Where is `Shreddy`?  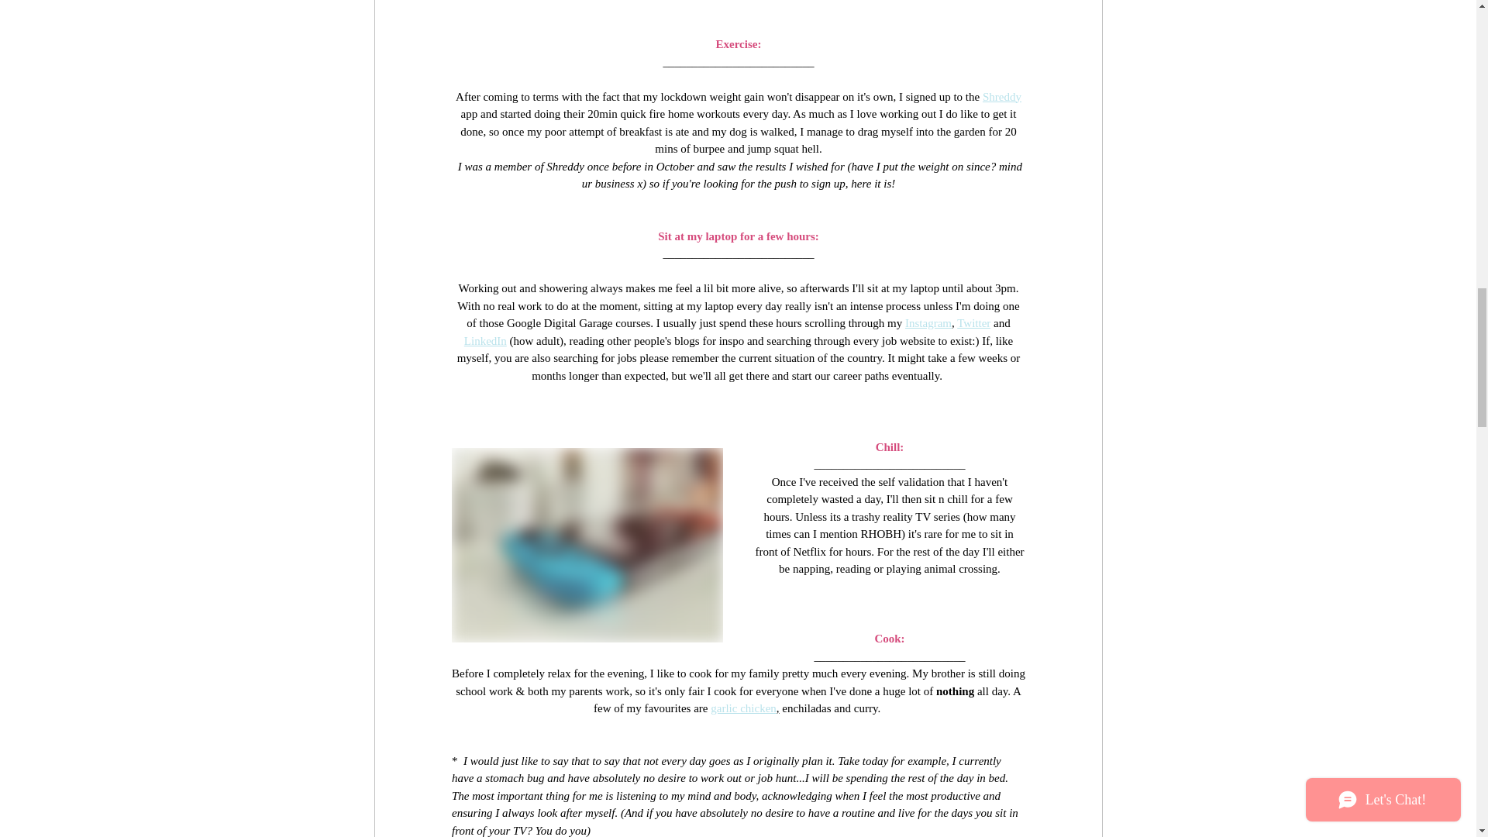 Shreddy is located at coordinates (1001, 95).